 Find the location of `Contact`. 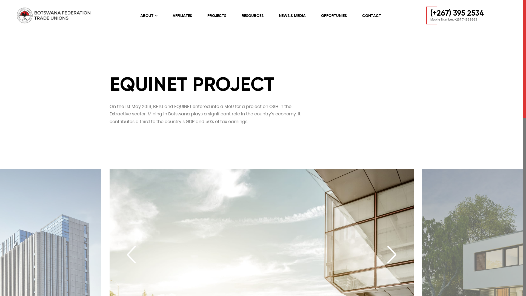

Contact is located at coordinates (221, 254).